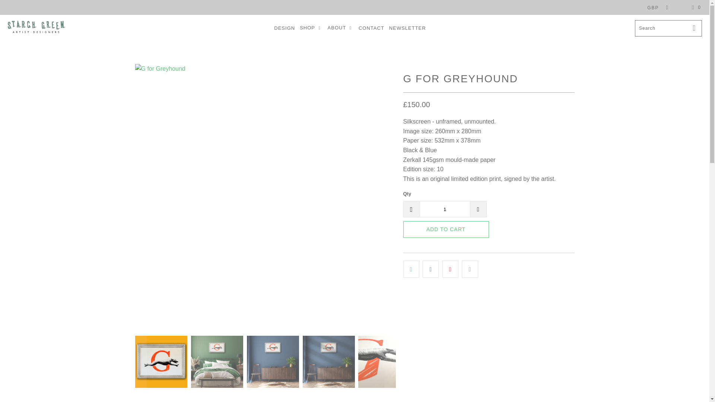  Describe the element at coordinates (430, 269) in the screenshot. I see `Share this on Facebook` at that location.